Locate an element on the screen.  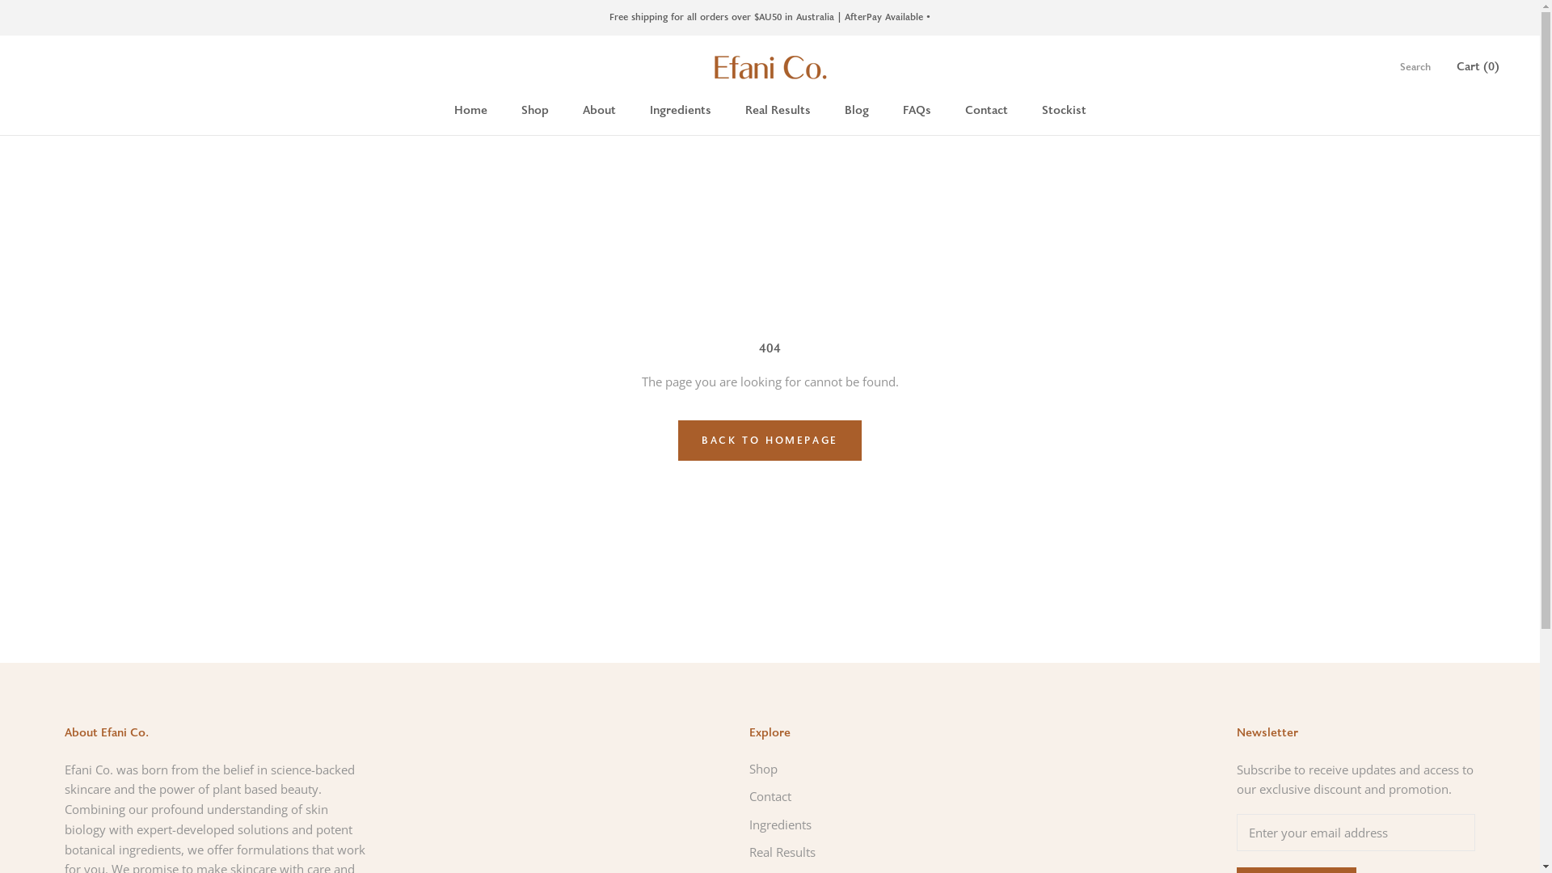
Contact is located at coordinates (804, 797).